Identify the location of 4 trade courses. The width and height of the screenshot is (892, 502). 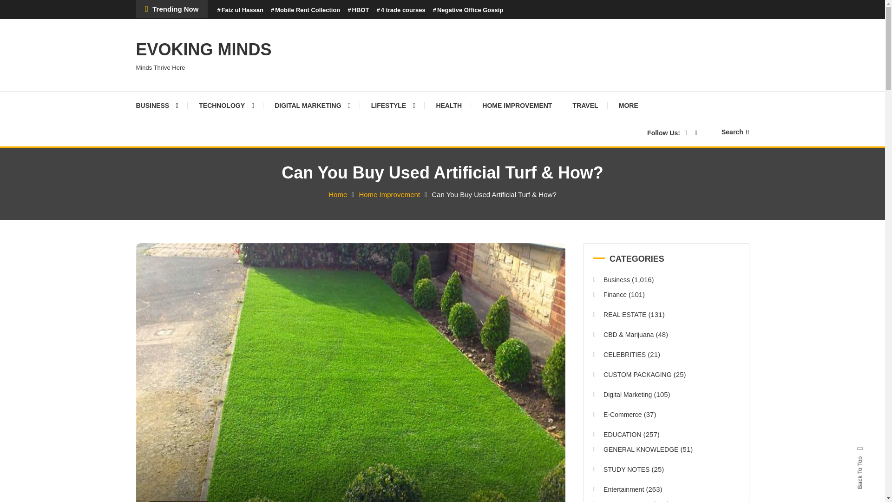
(400, 10).